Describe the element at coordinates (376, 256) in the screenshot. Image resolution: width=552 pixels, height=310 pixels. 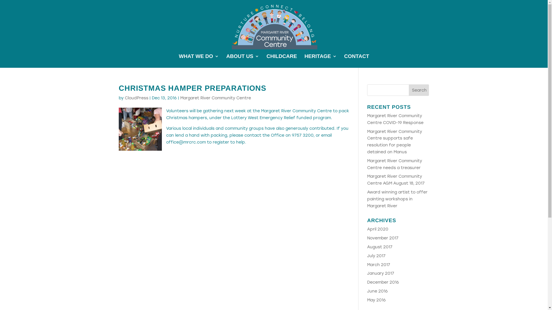
I see `July 2017` at that location.